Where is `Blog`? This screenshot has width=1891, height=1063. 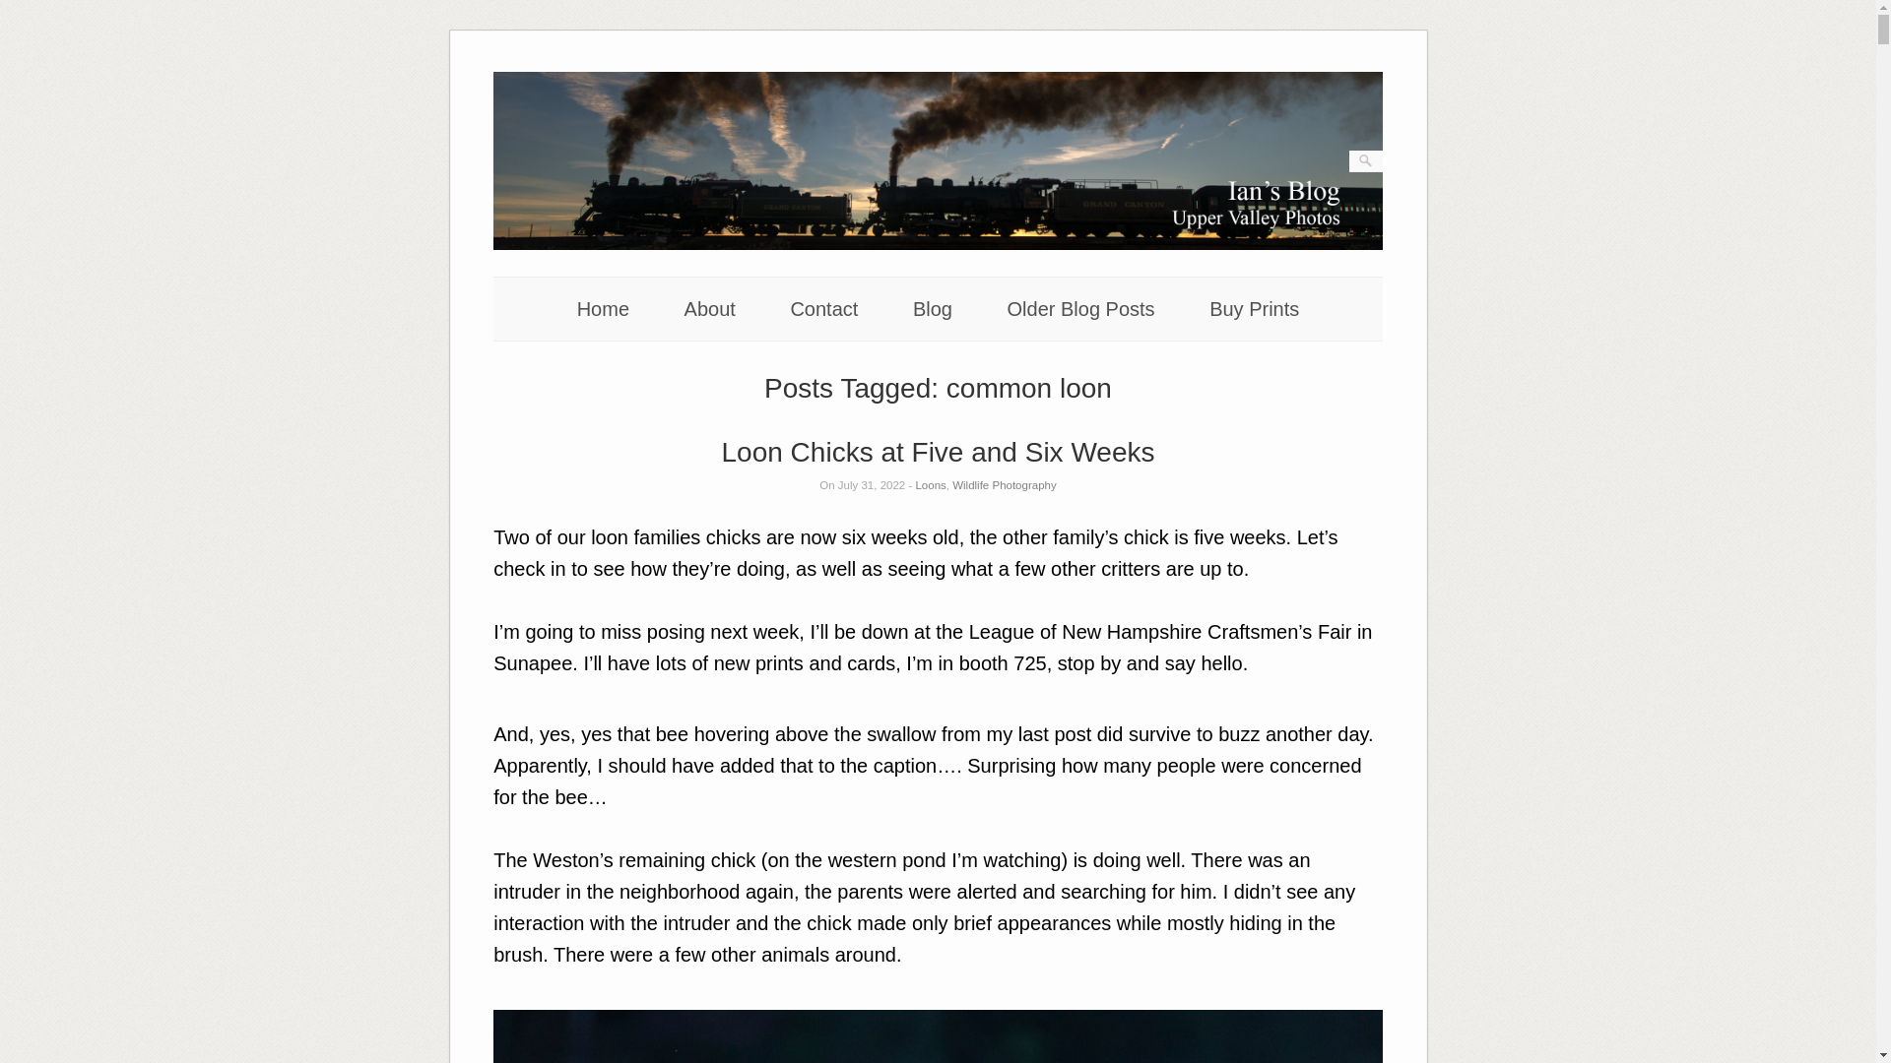 Blog is located at coordinates (933, 309).